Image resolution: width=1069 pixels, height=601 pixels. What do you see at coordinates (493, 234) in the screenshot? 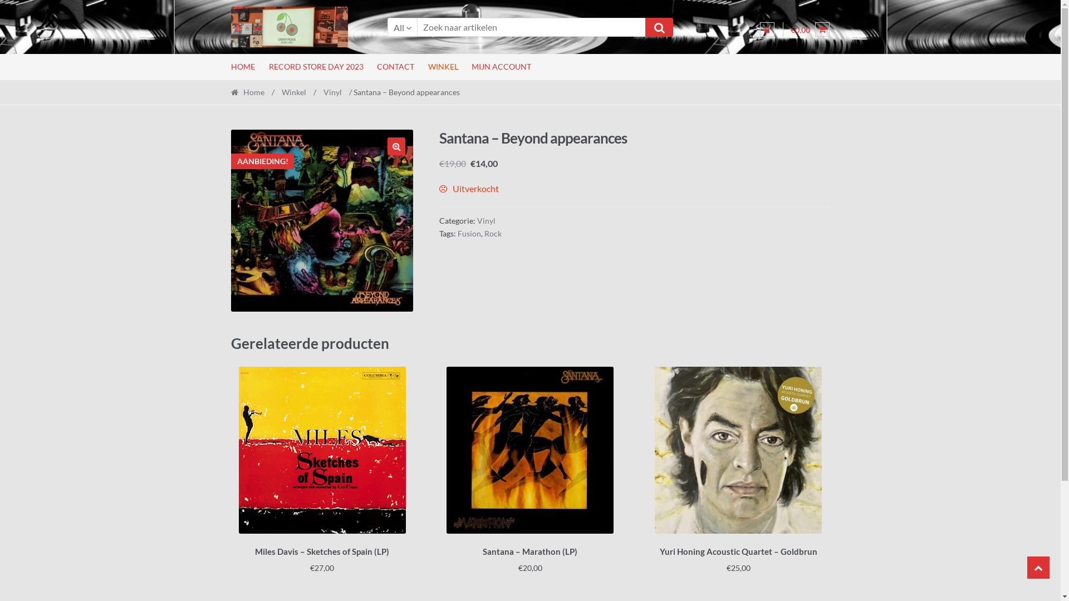
I see `Rock` at bounding box center [493, 234].